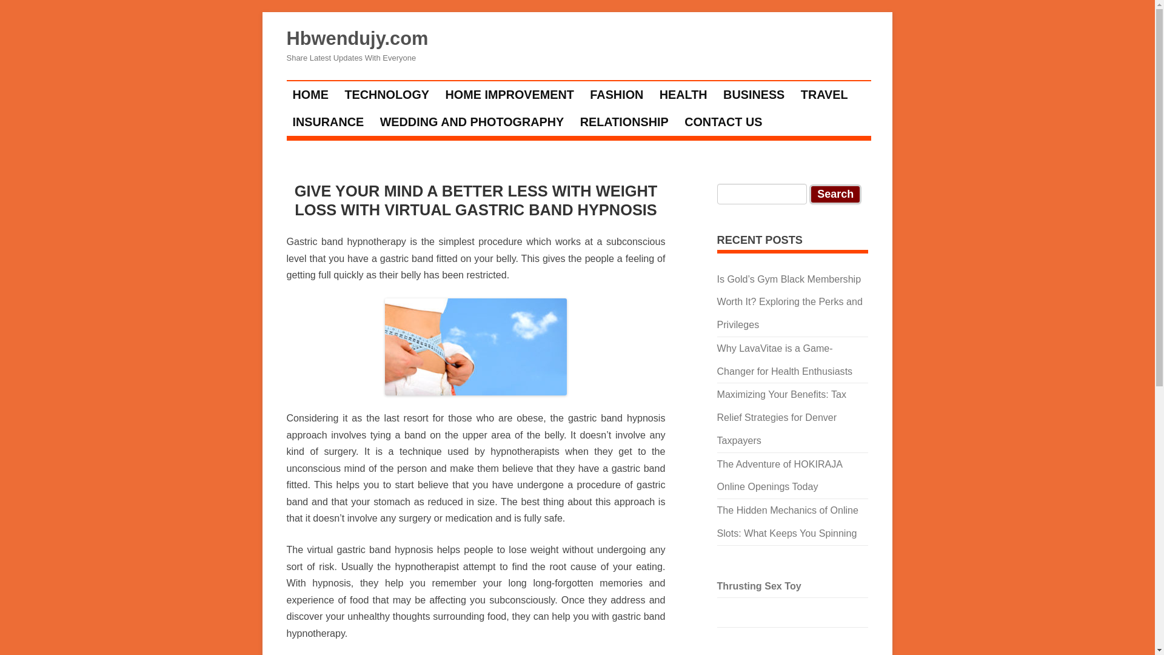  I want to click on RELATIONSHIP, so click(624, 122).